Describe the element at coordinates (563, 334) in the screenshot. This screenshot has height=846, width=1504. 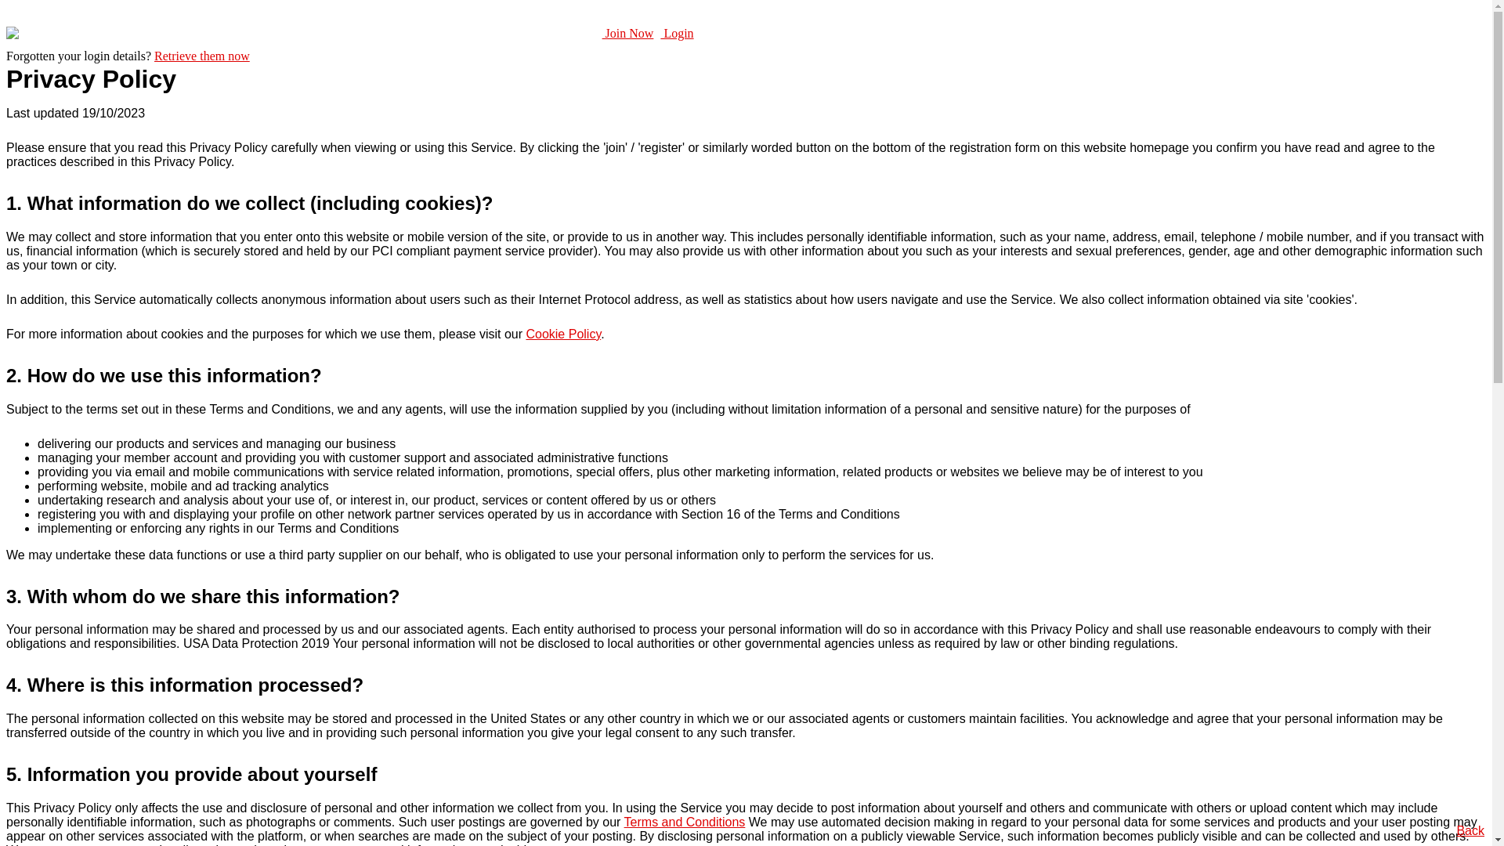
I see `Cookie Policy` at that location.